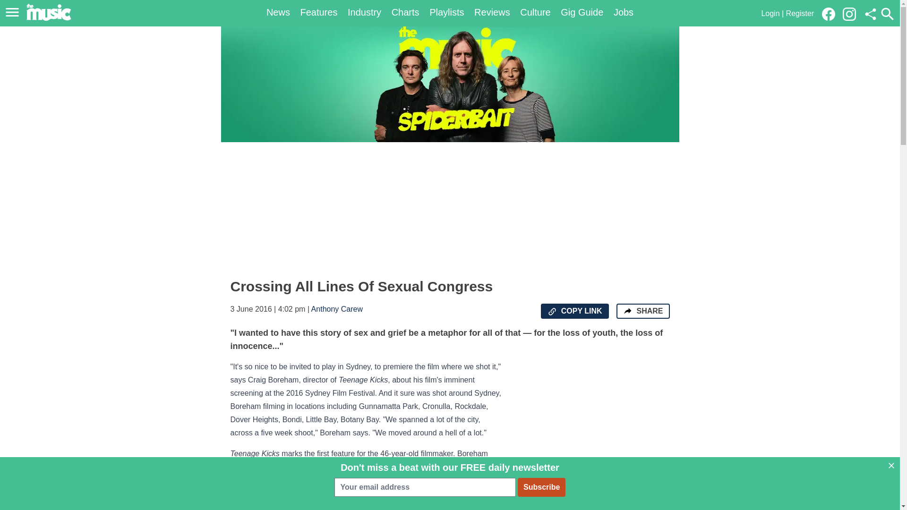 The height and width of the screenshot is (510, 907). Describe the element at coordinates (624, 12) in the screenshot. I see `Jobs` at that location.